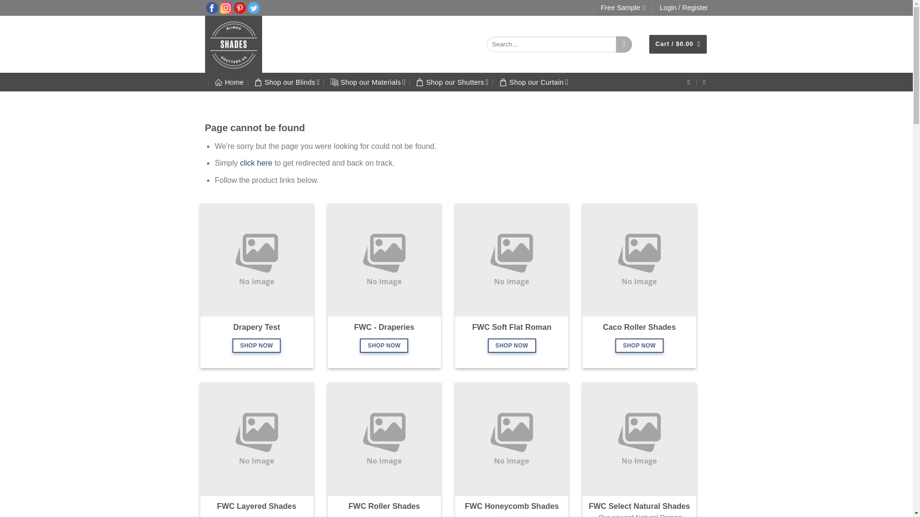 The width and height of the screenshot is (920, 517). What do you see at coordinates (287, 82) in the screenshot?
I see `Shop our Blinds` at bounding box center [287, 82].